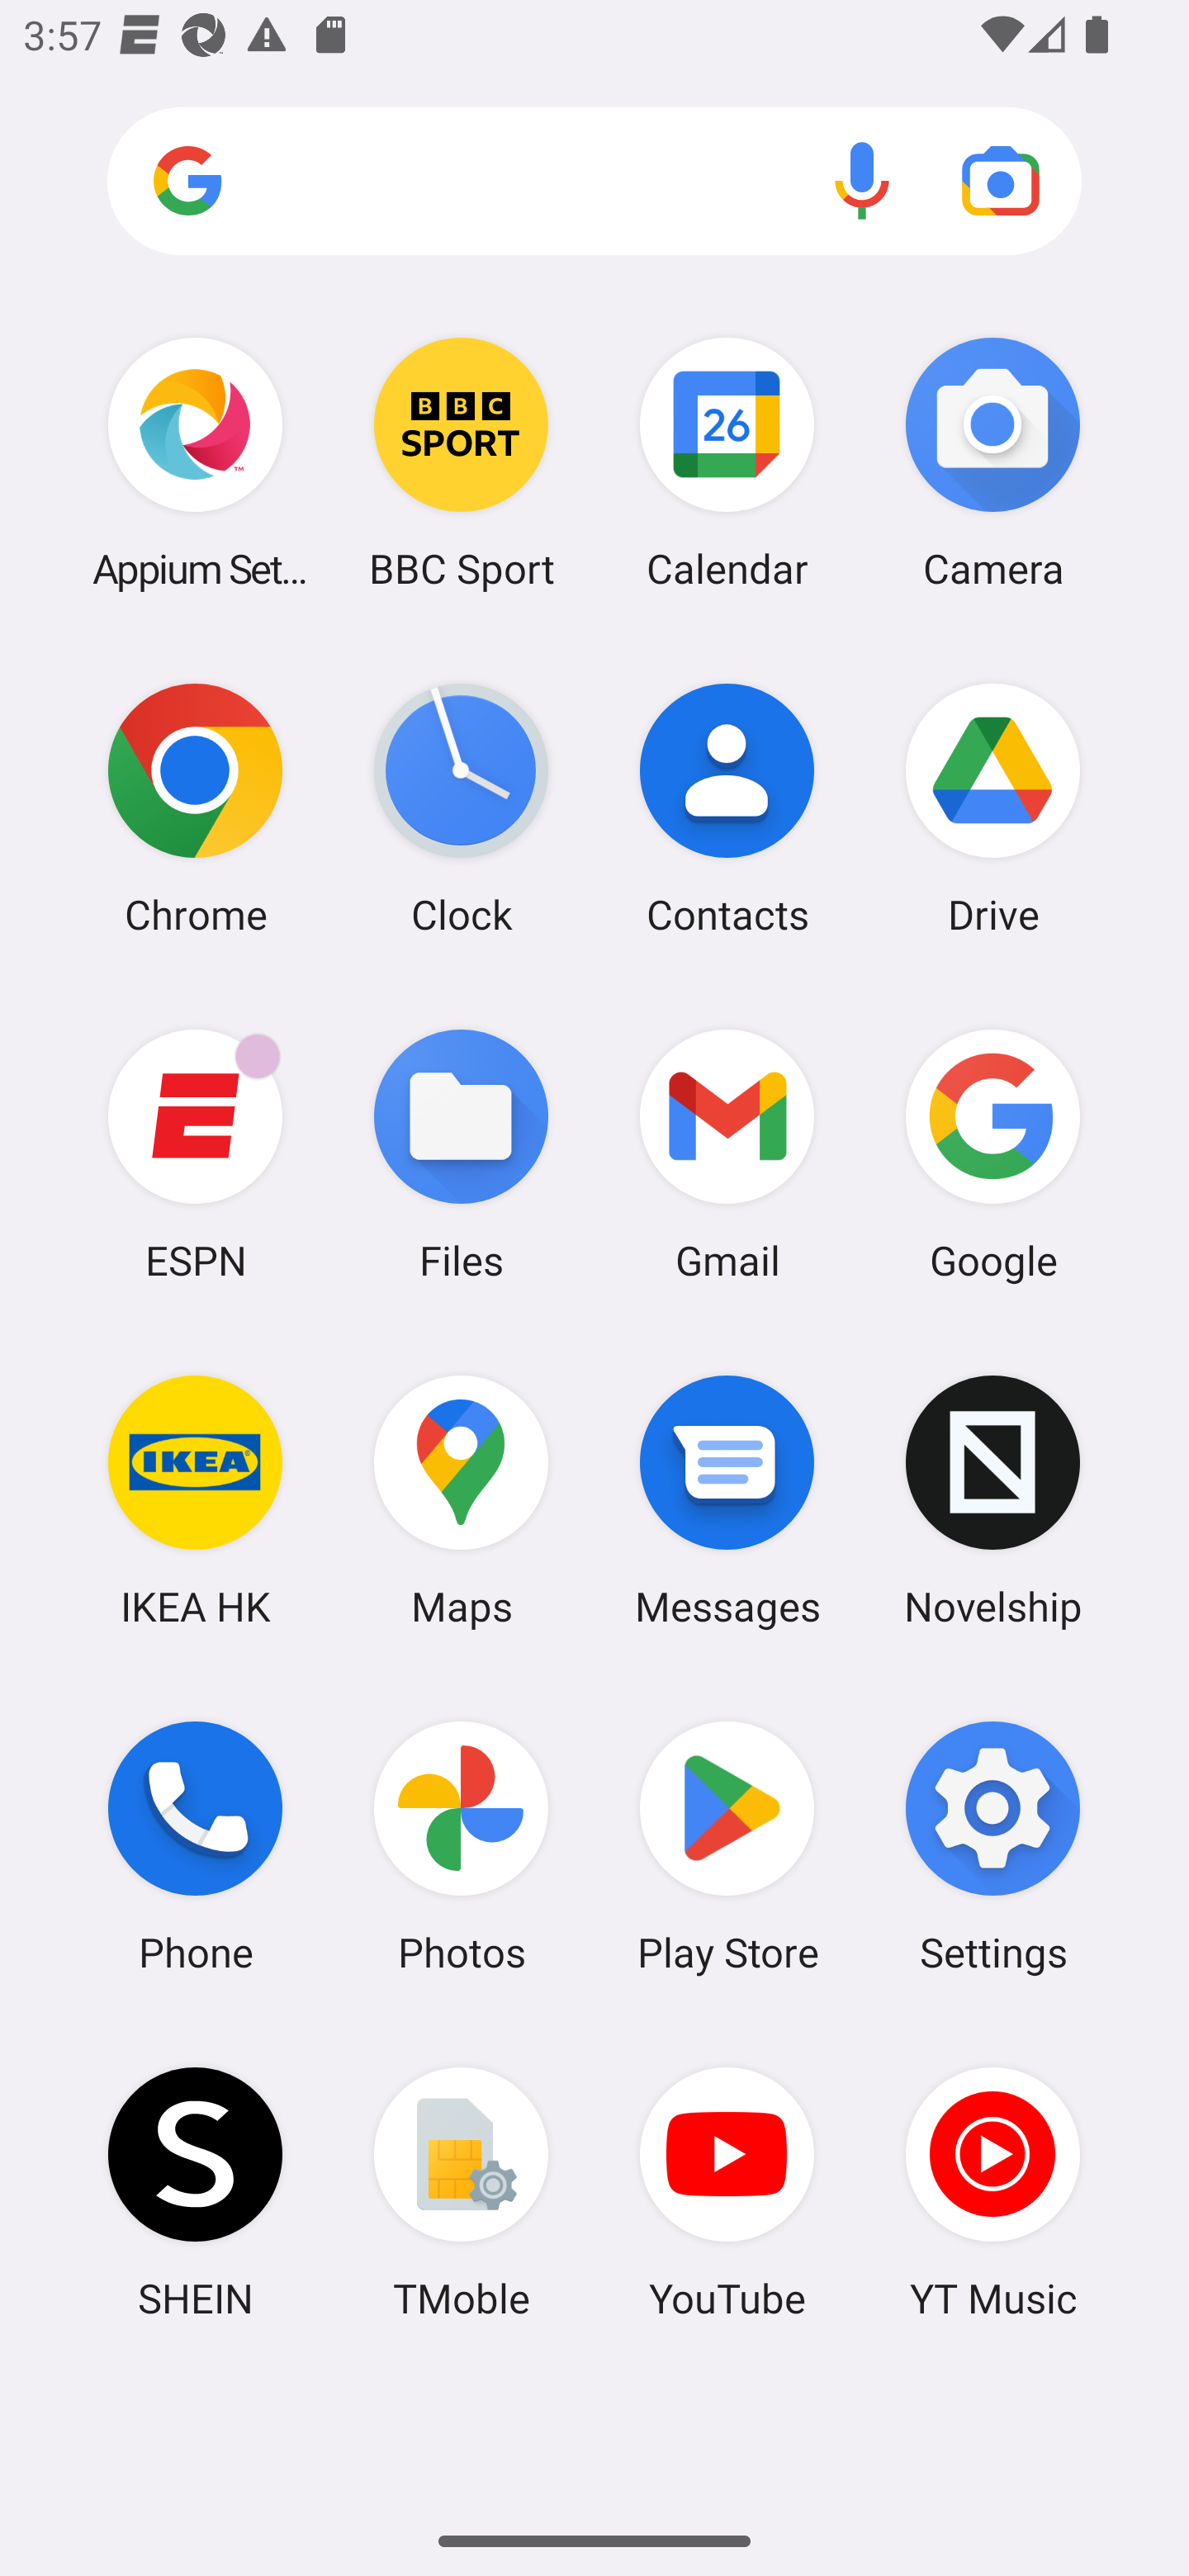 Image resolution: width=1189 pixels, height=2576 pixels. What do you see at coordinates (195, 462) in the screenshot?
I see `Appium Settings` at bounding box center [195, 462].